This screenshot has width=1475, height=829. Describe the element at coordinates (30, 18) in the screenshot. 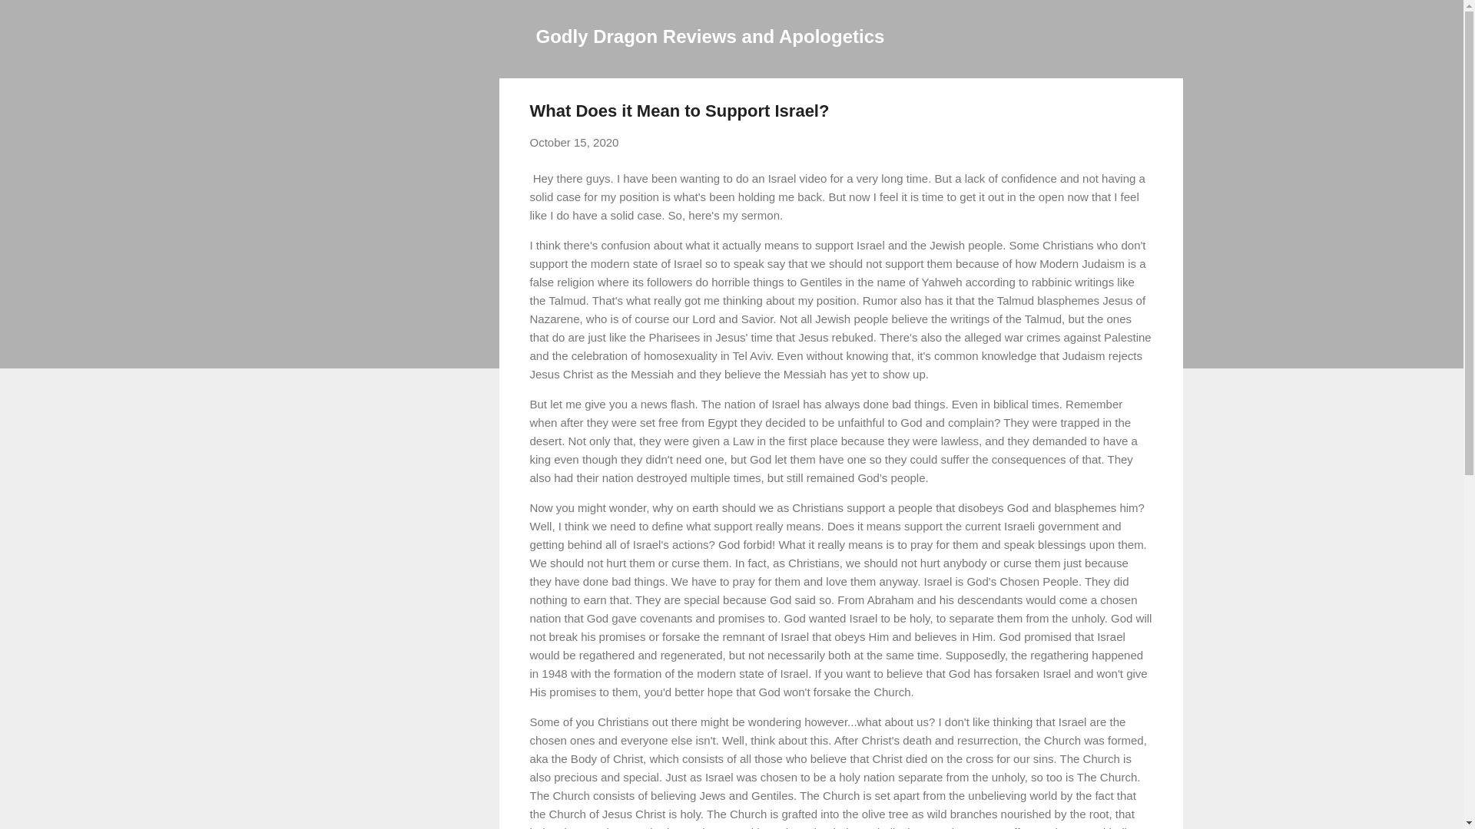

I see `Search` at that location.